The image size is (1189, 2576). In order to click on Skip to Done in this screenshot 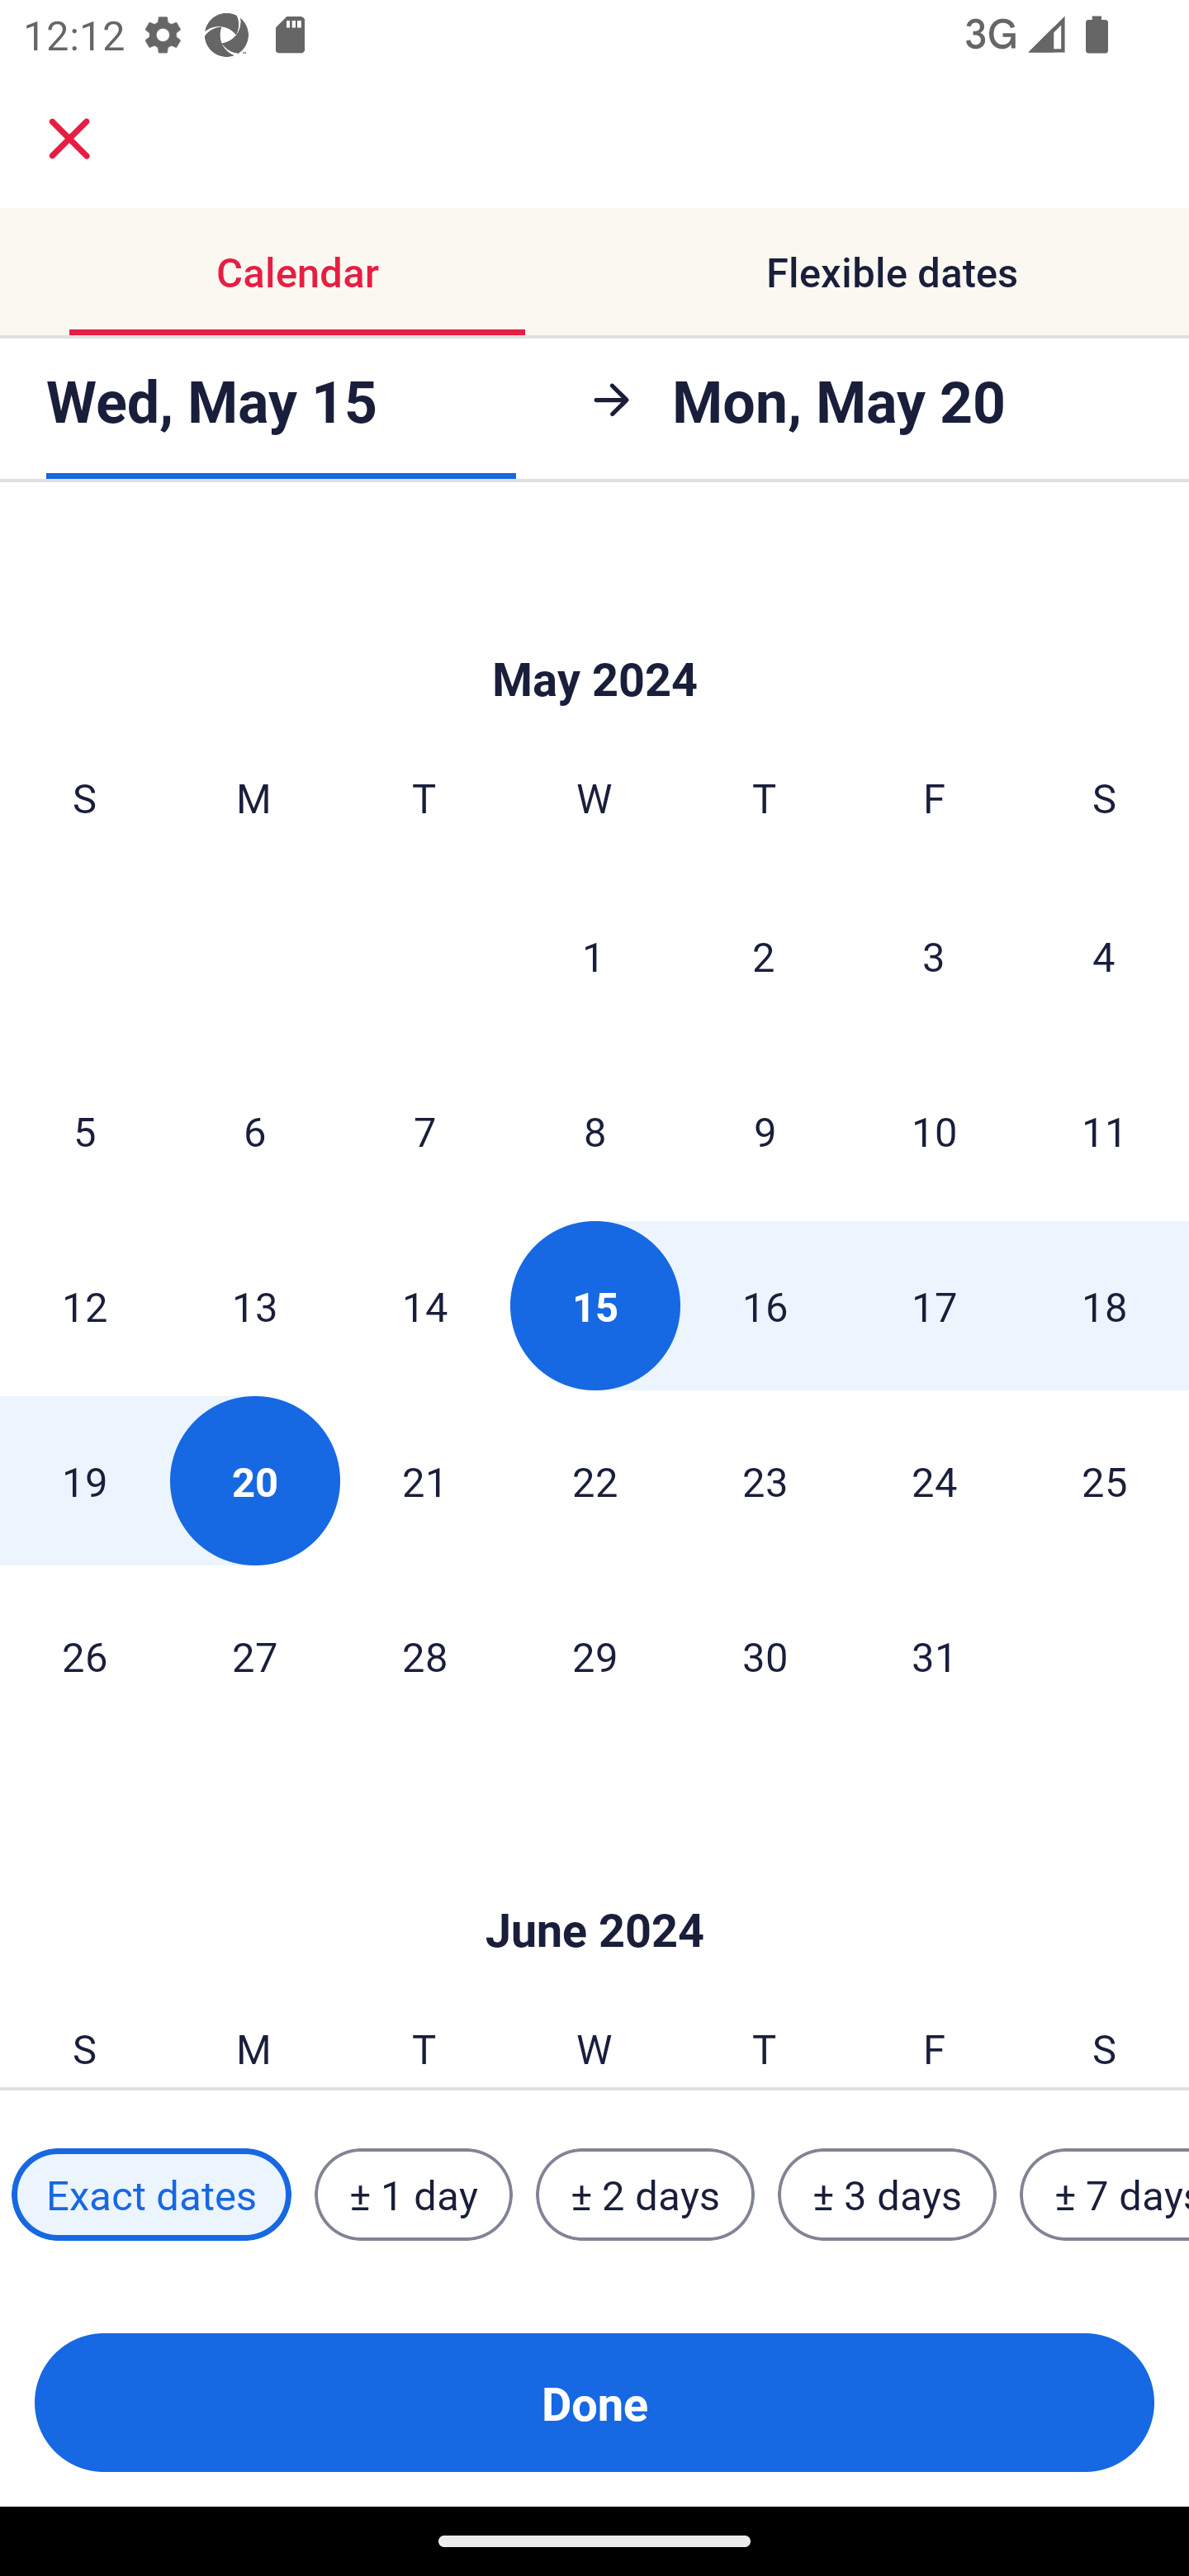, I will do `click(594, 629)`.